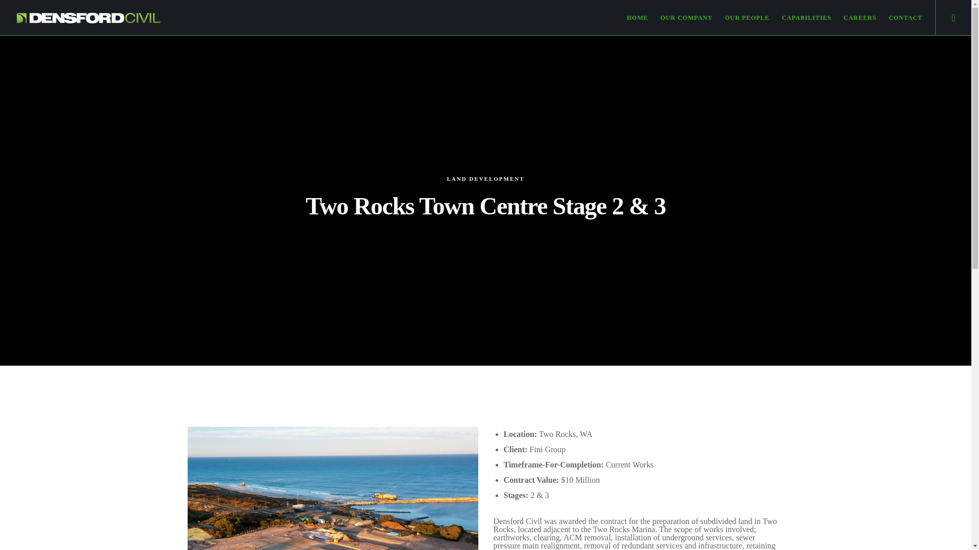 The width and height of the screenshot is (979, 550). I want to click on CONTACT, so click(899, 18).